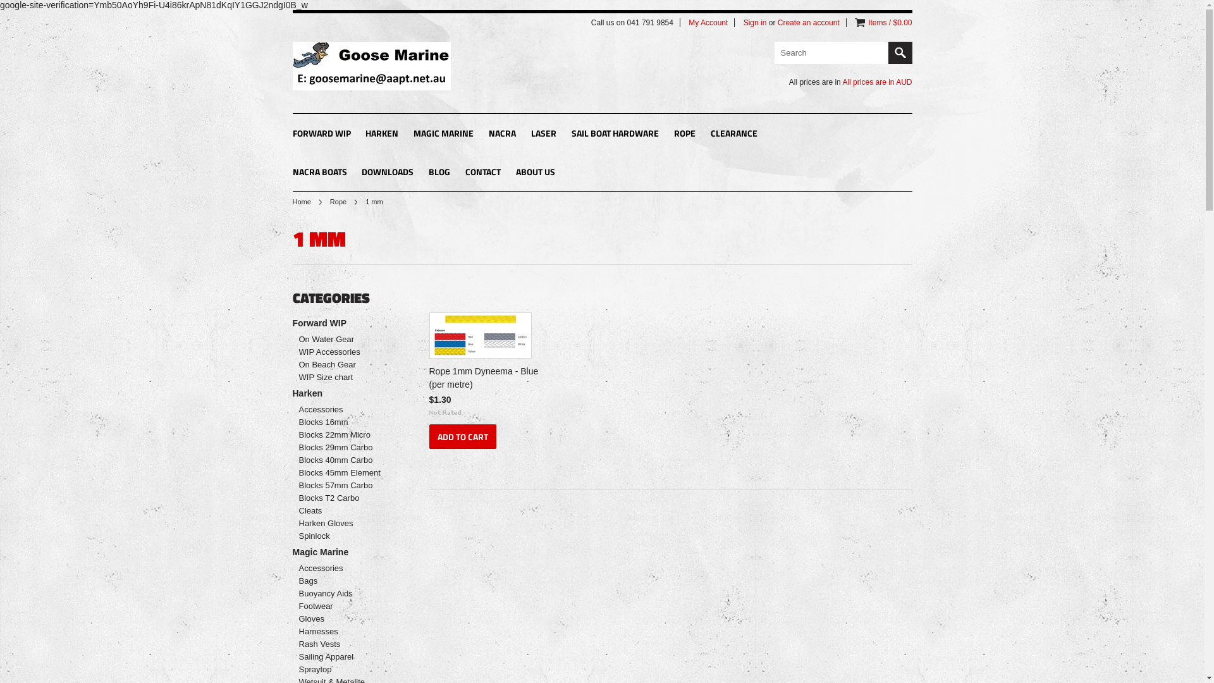 This screenshot has height=683, width=1214. What do you see at coordinates (343, 339) in the screenshot?
I see `On Water Gear` at bounding box center [343, 339].